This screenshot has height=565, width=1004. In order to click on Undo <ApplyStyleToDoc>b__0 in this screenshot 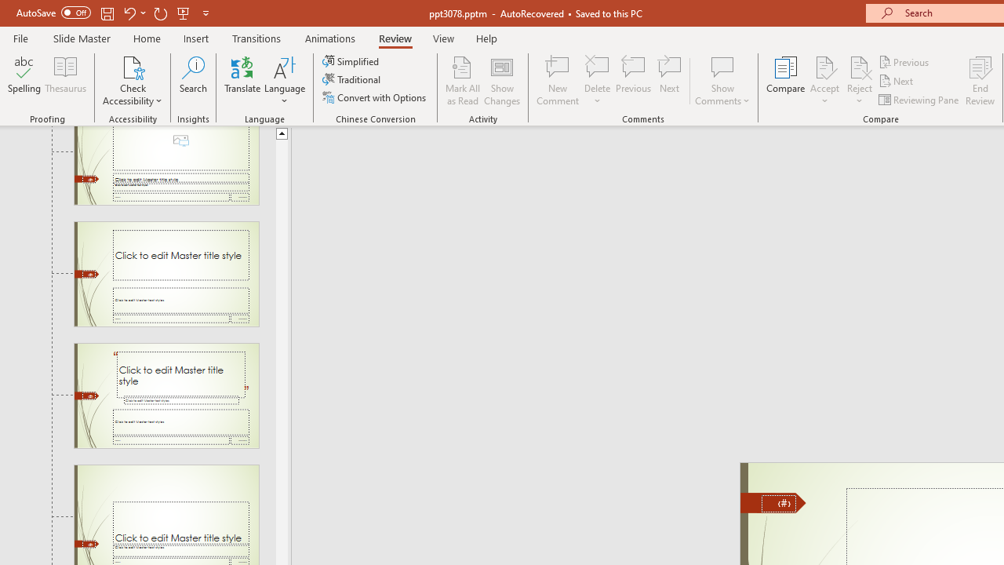, I will do `click(227, 25)`.